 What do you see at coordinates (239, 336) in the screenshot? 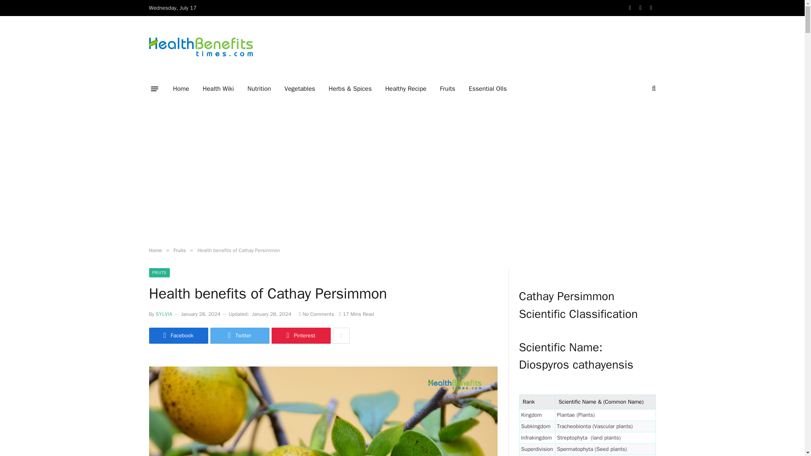
I see `Twitter` at bounding box center [239, 336].